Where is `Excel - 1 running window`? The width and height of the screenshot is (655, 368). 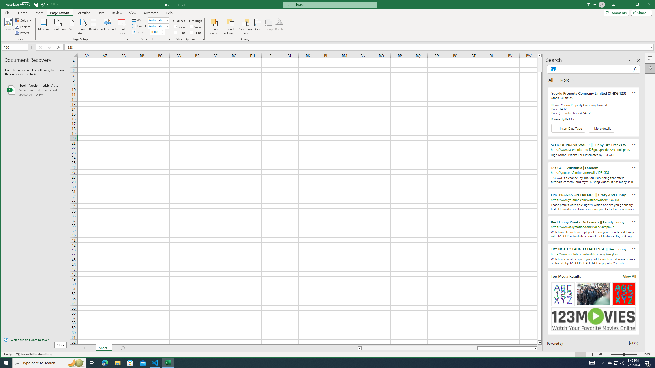
Excel - 1 running window is located at coordinates (168, 363).